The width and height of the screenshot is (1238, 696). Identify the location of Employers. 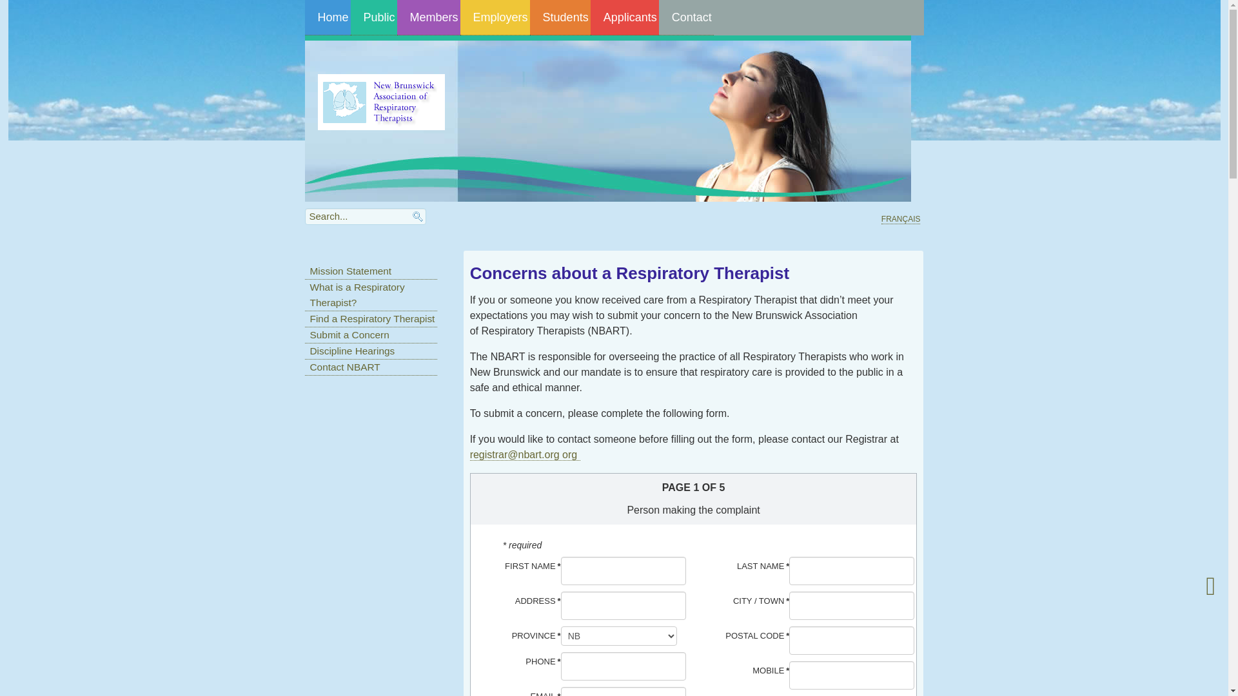
(495, 18).